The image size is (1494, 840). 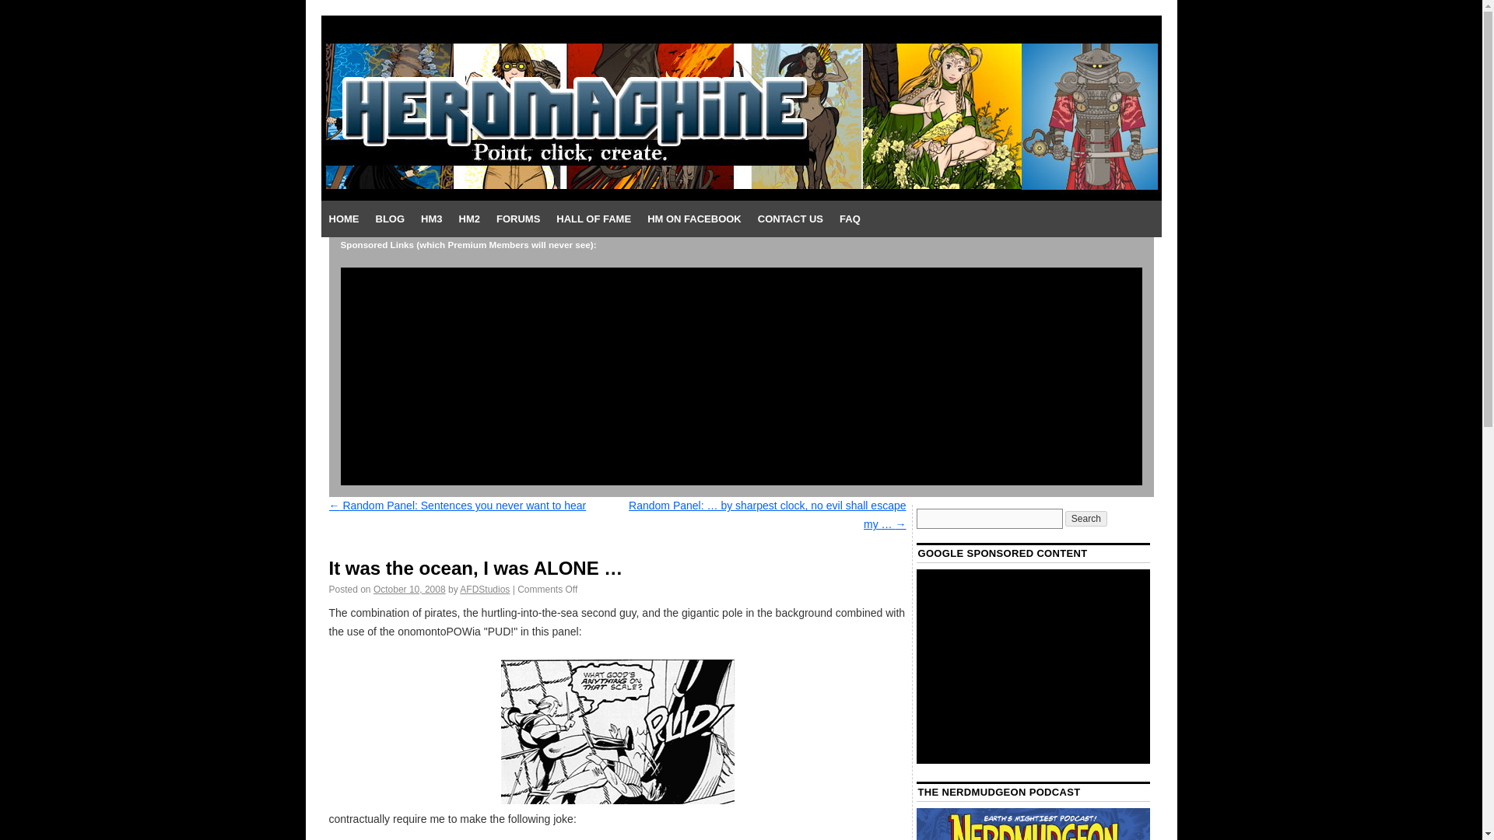 I want to click on HM3, so click(x=431, y=219).